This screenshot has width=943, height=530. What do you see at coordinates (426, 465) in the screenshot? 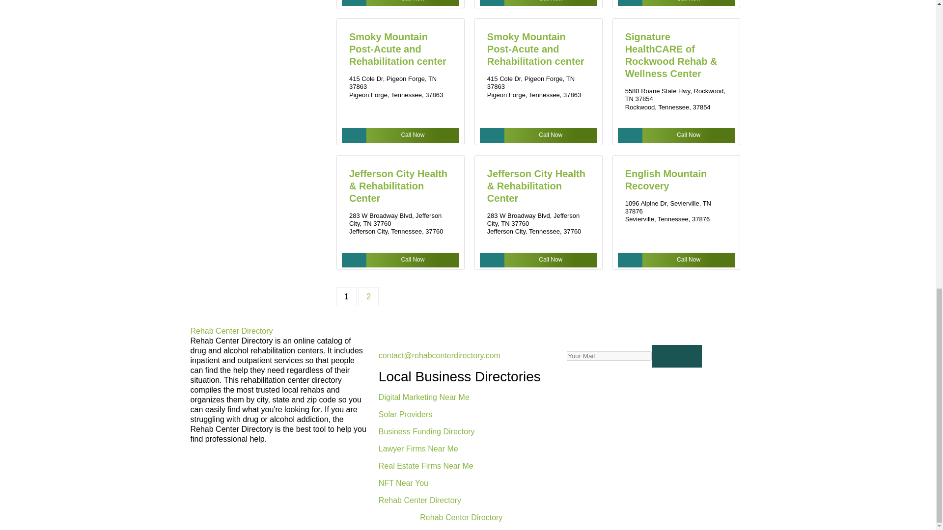
I see `Real Estate Firms Near Me` at bounding box center [426, 465].